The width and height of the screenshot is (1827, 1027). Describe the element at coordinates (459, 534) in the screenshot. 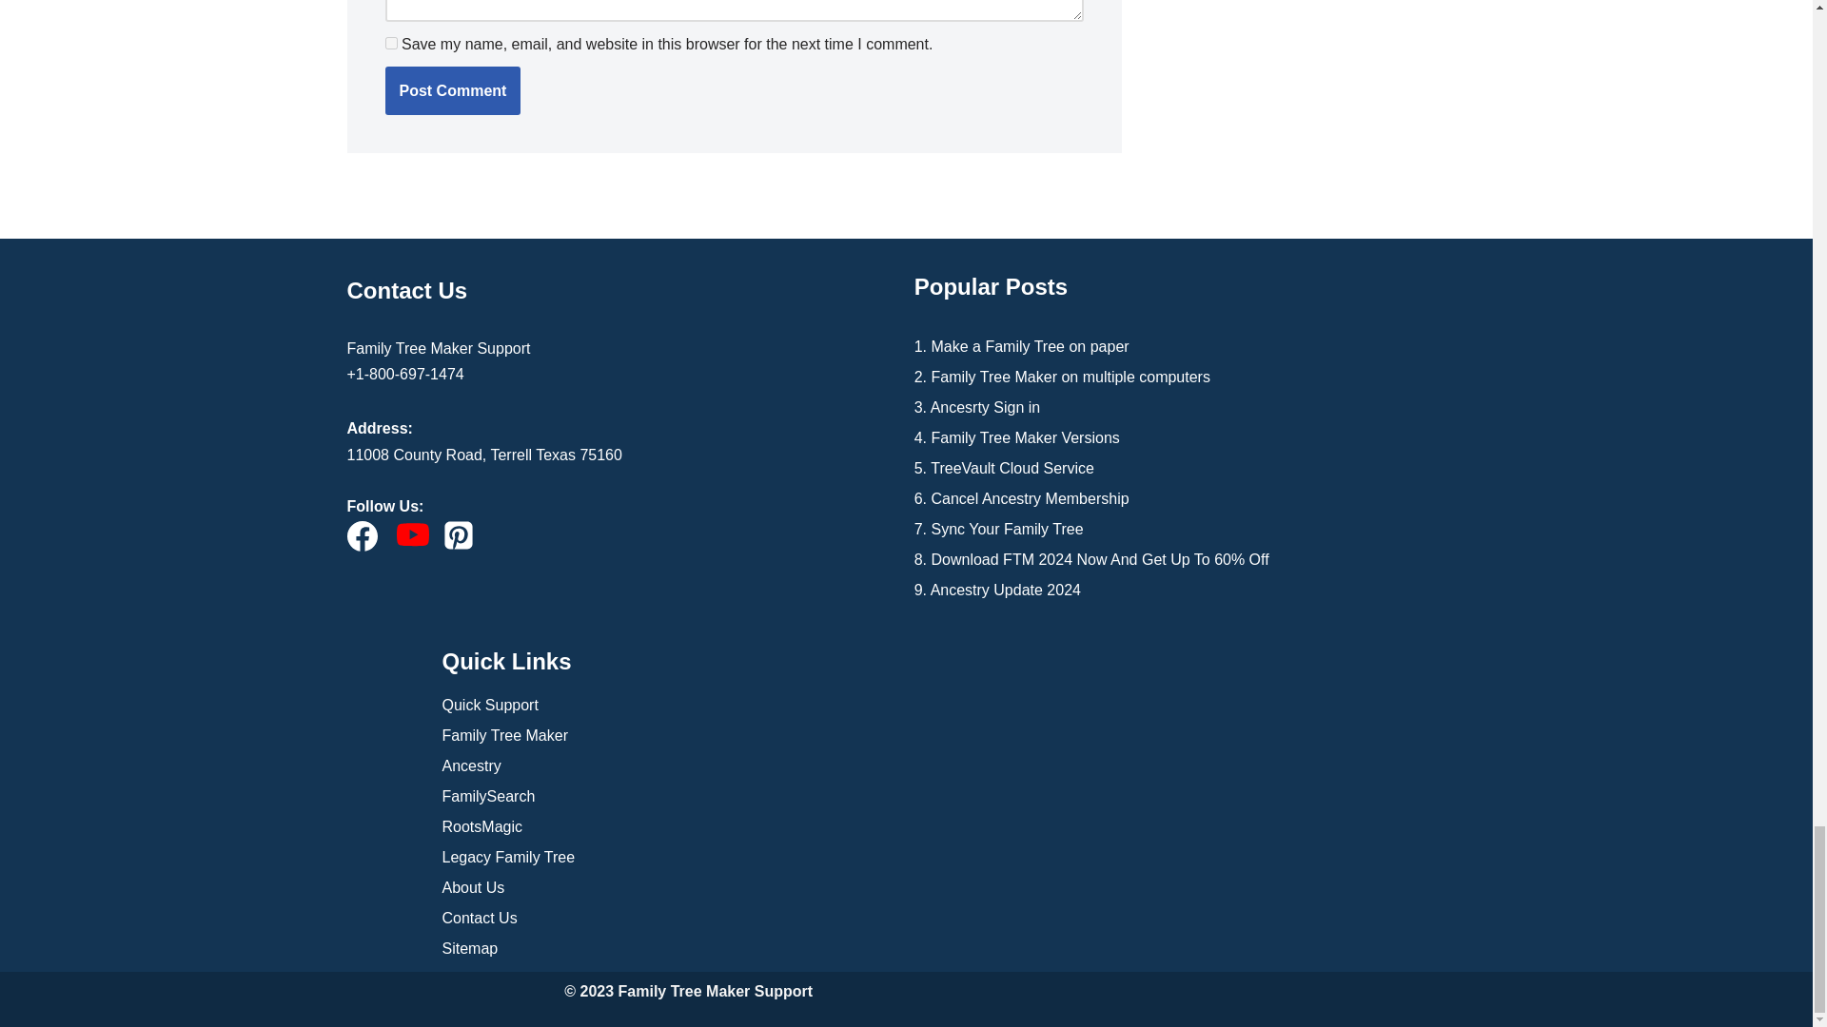

I see `Pinterest` at that location.